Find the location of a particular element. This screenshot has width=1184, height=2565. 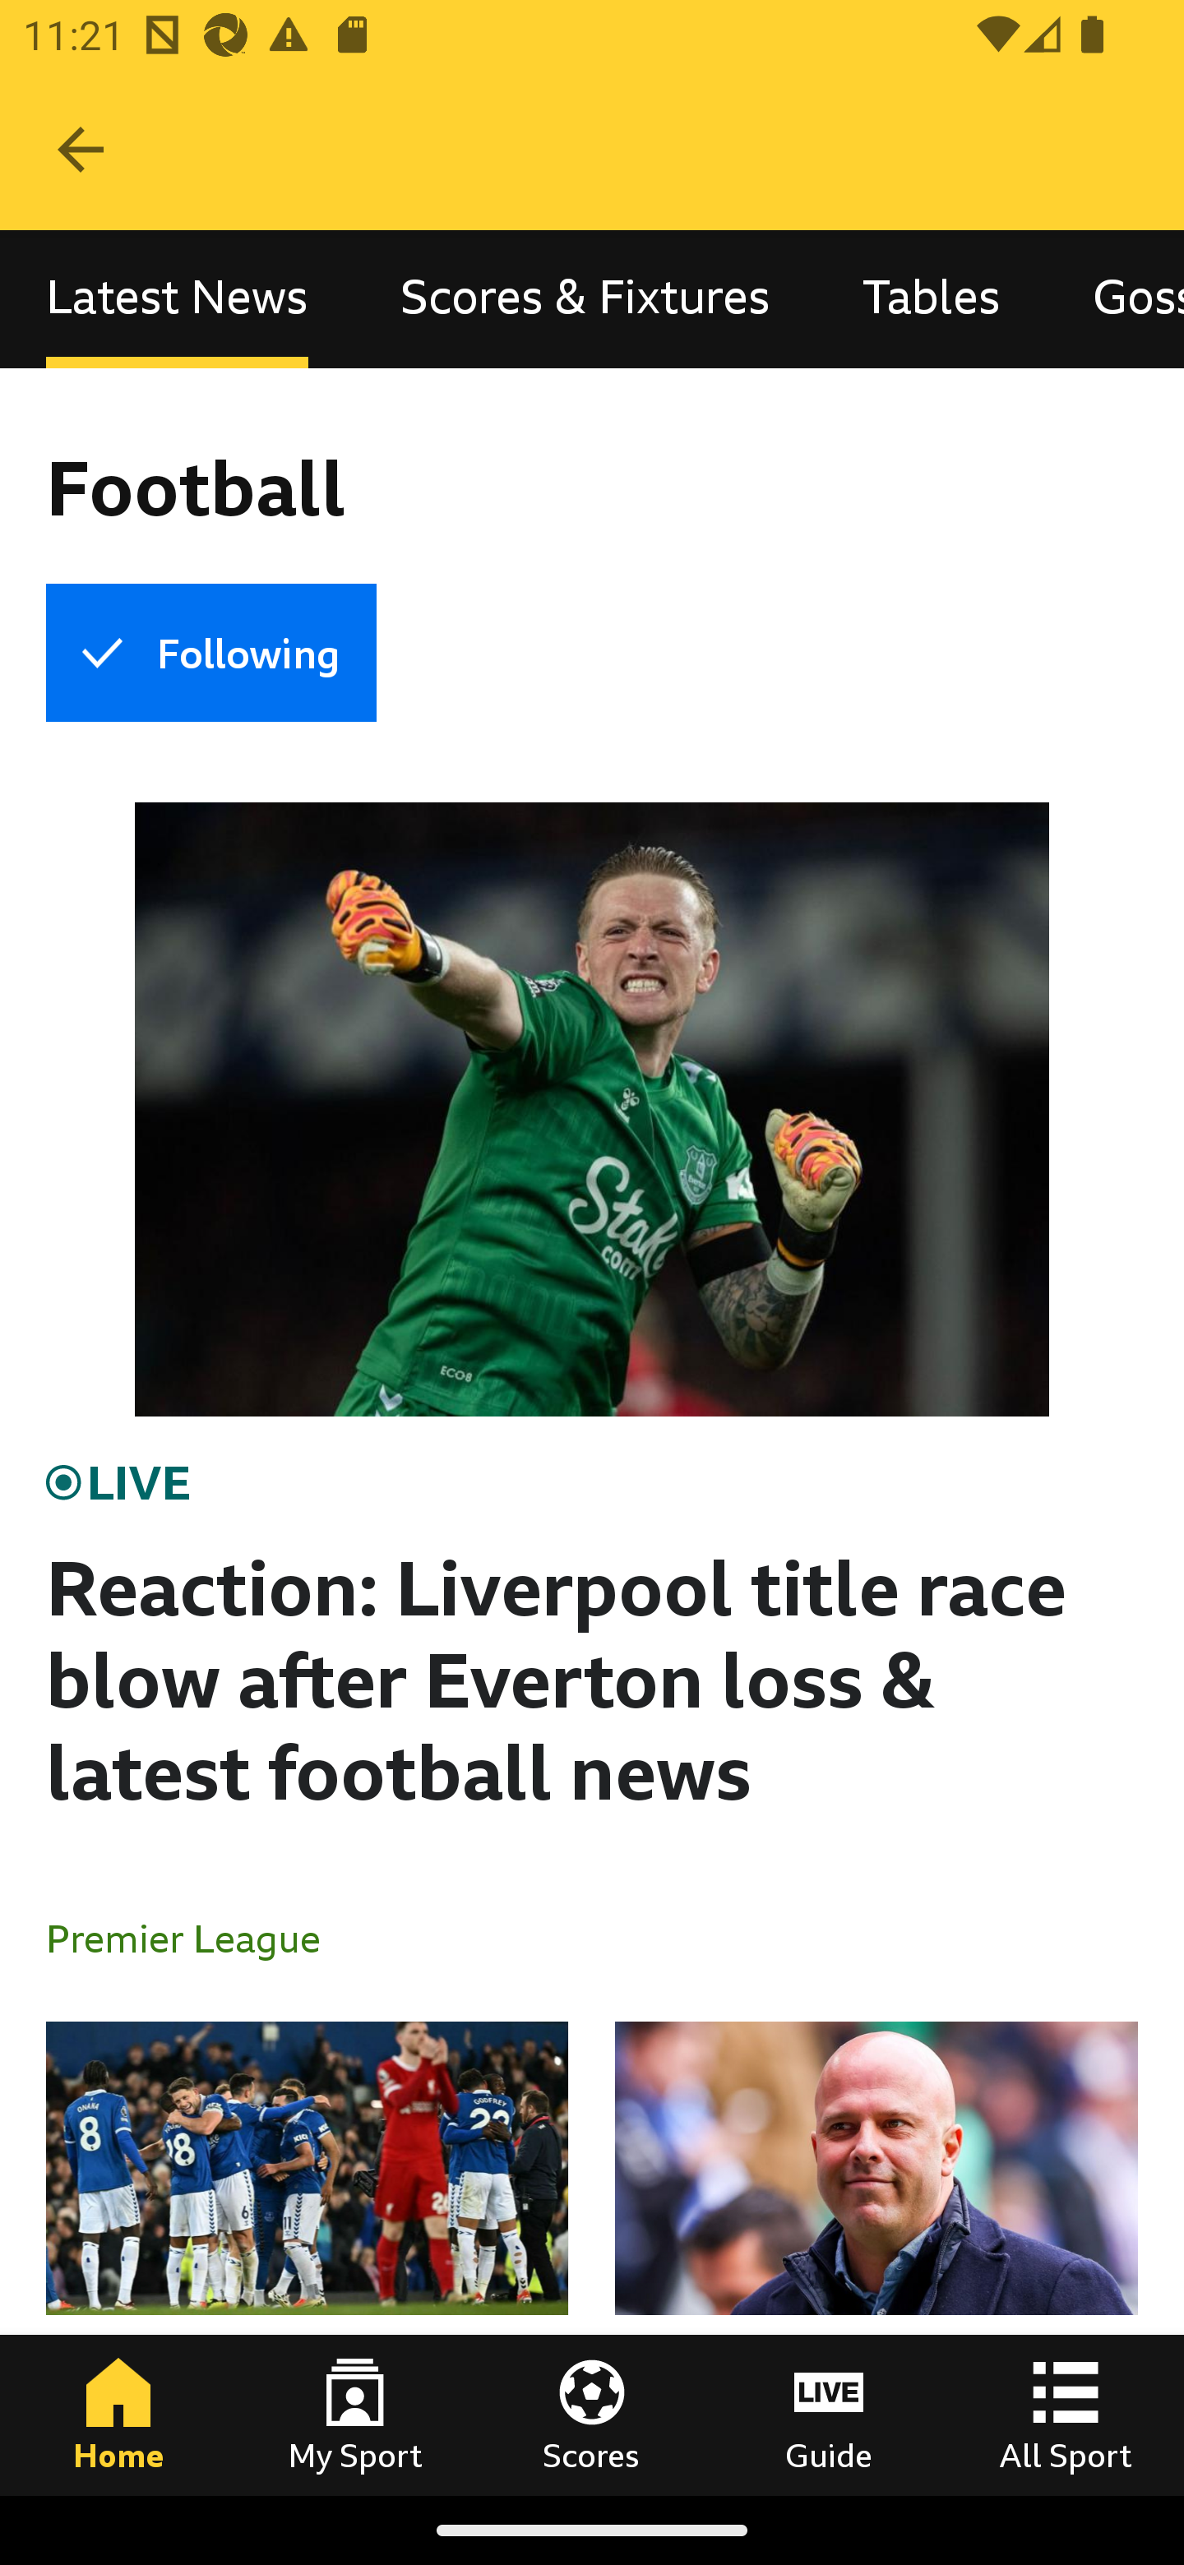

Slot philosophy could suit Liverpool - Van Dijk is located at coordinates (876, 2258).